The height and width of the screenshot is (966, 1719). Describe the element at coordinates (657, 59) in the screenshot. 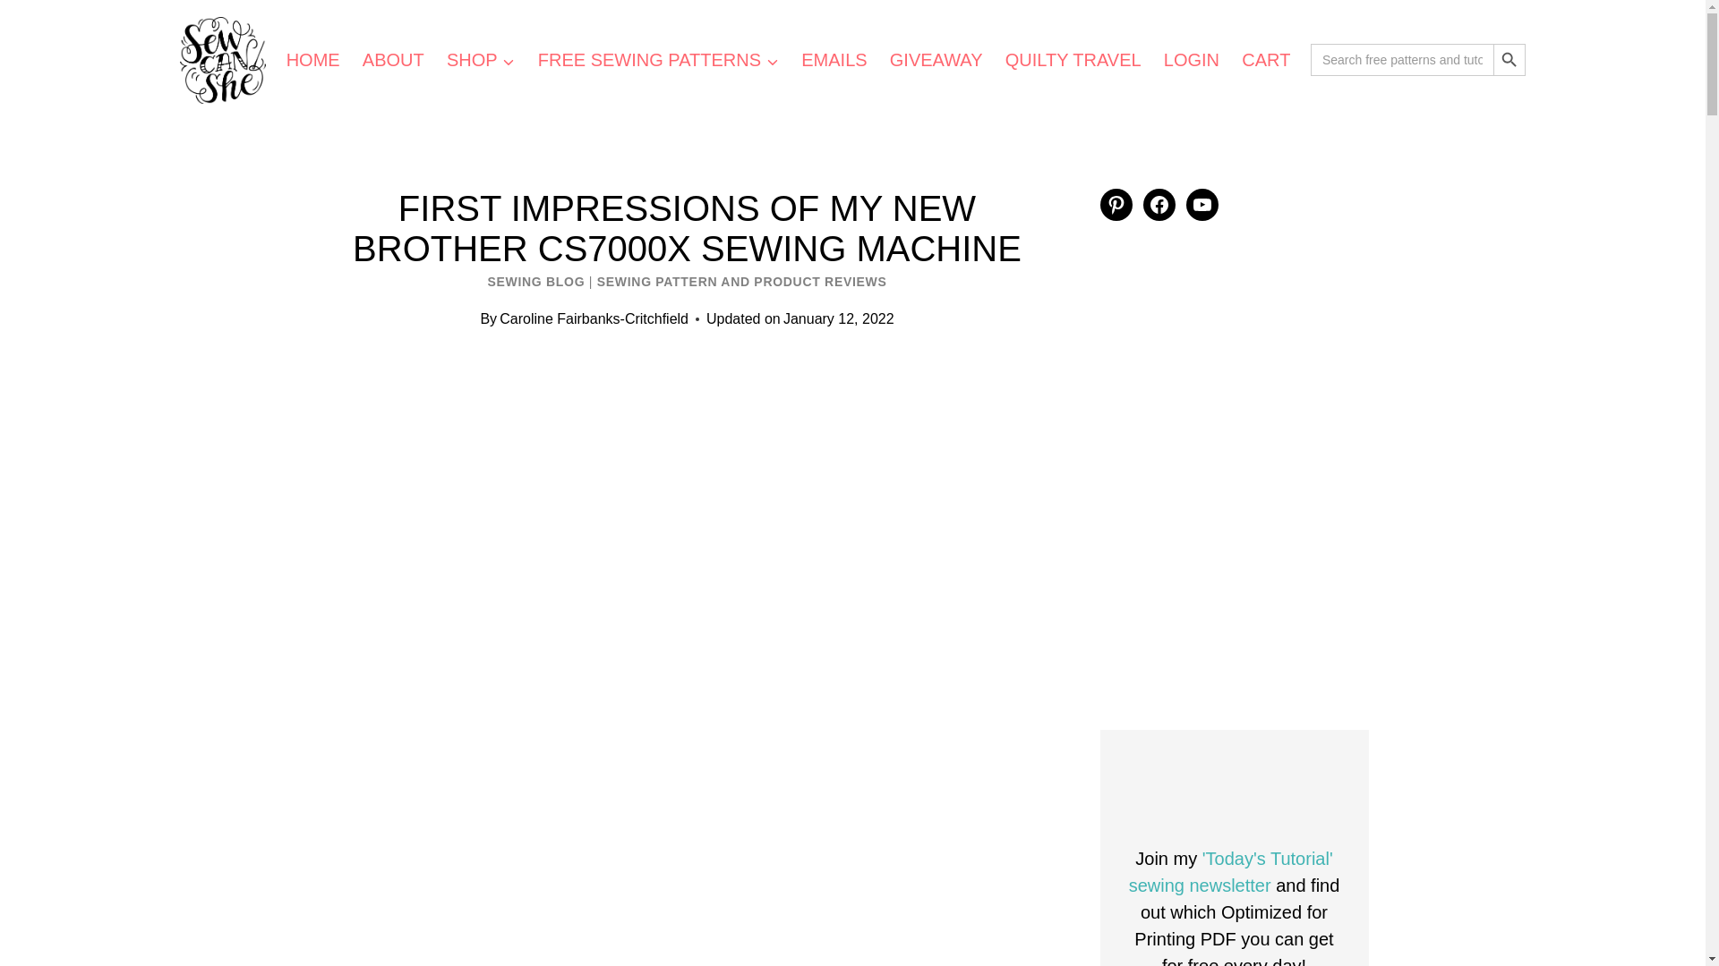

I see `FREE SEWING PATTERNS` at that location.